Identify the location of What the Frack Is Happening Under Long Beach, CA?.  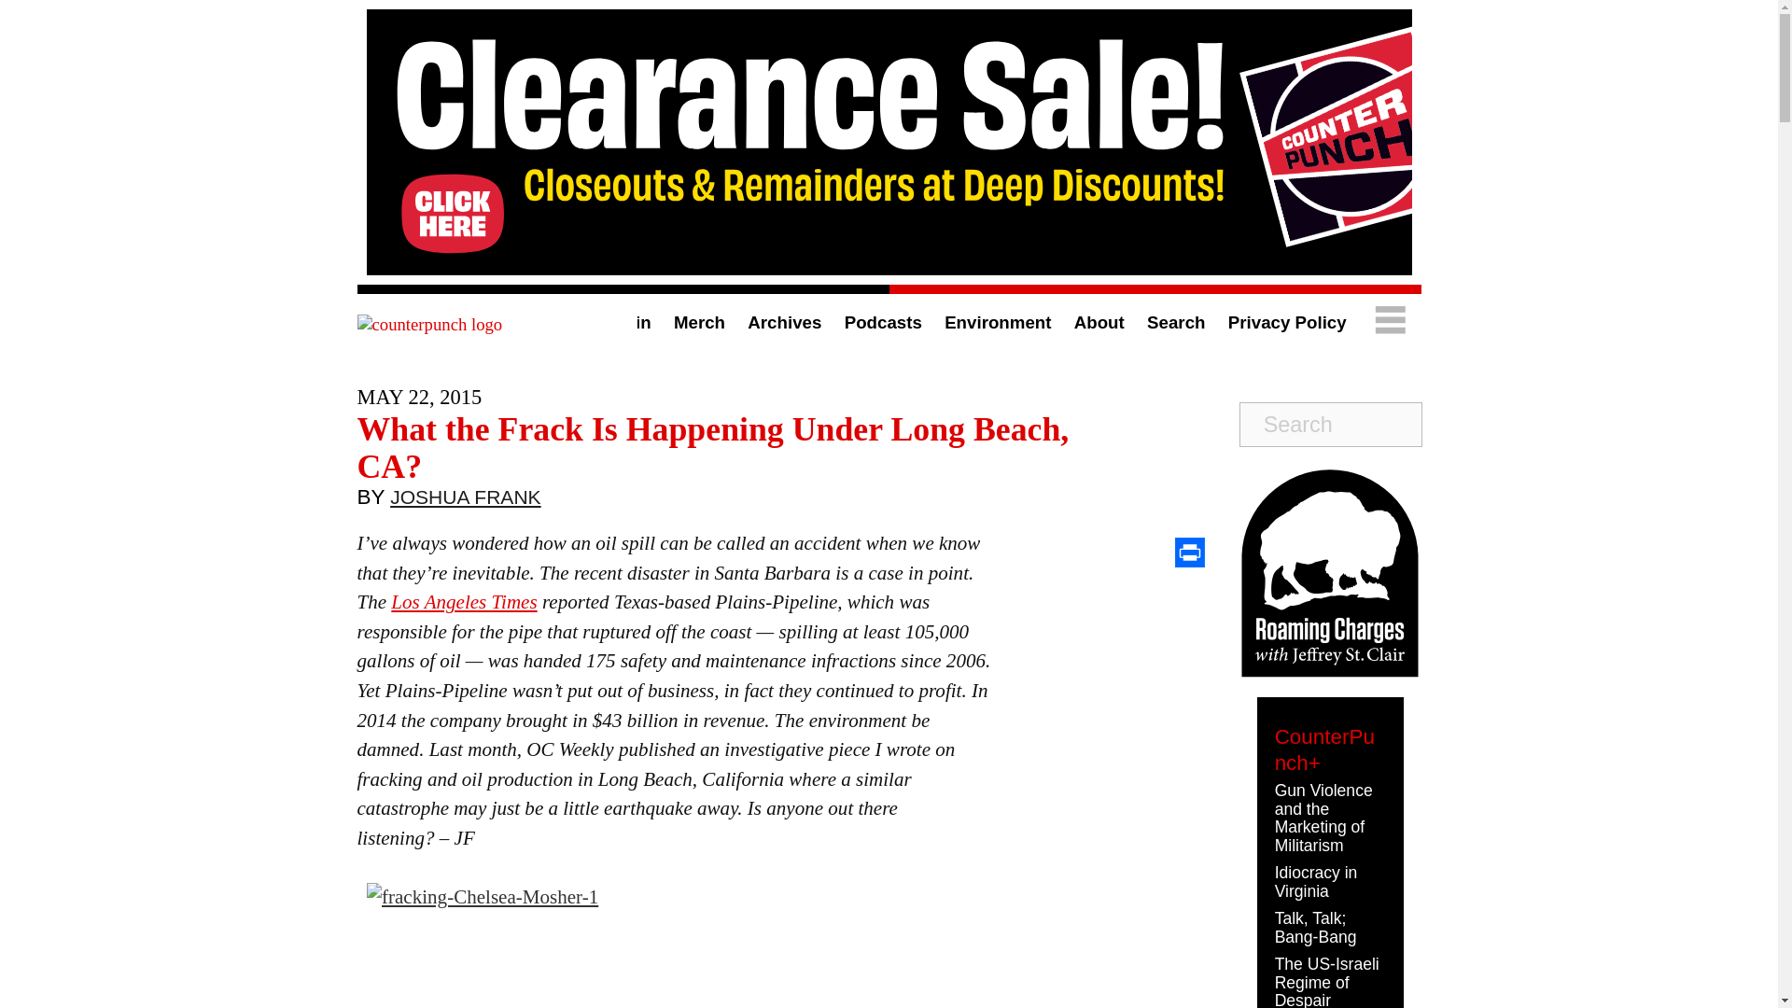
(712, 447).